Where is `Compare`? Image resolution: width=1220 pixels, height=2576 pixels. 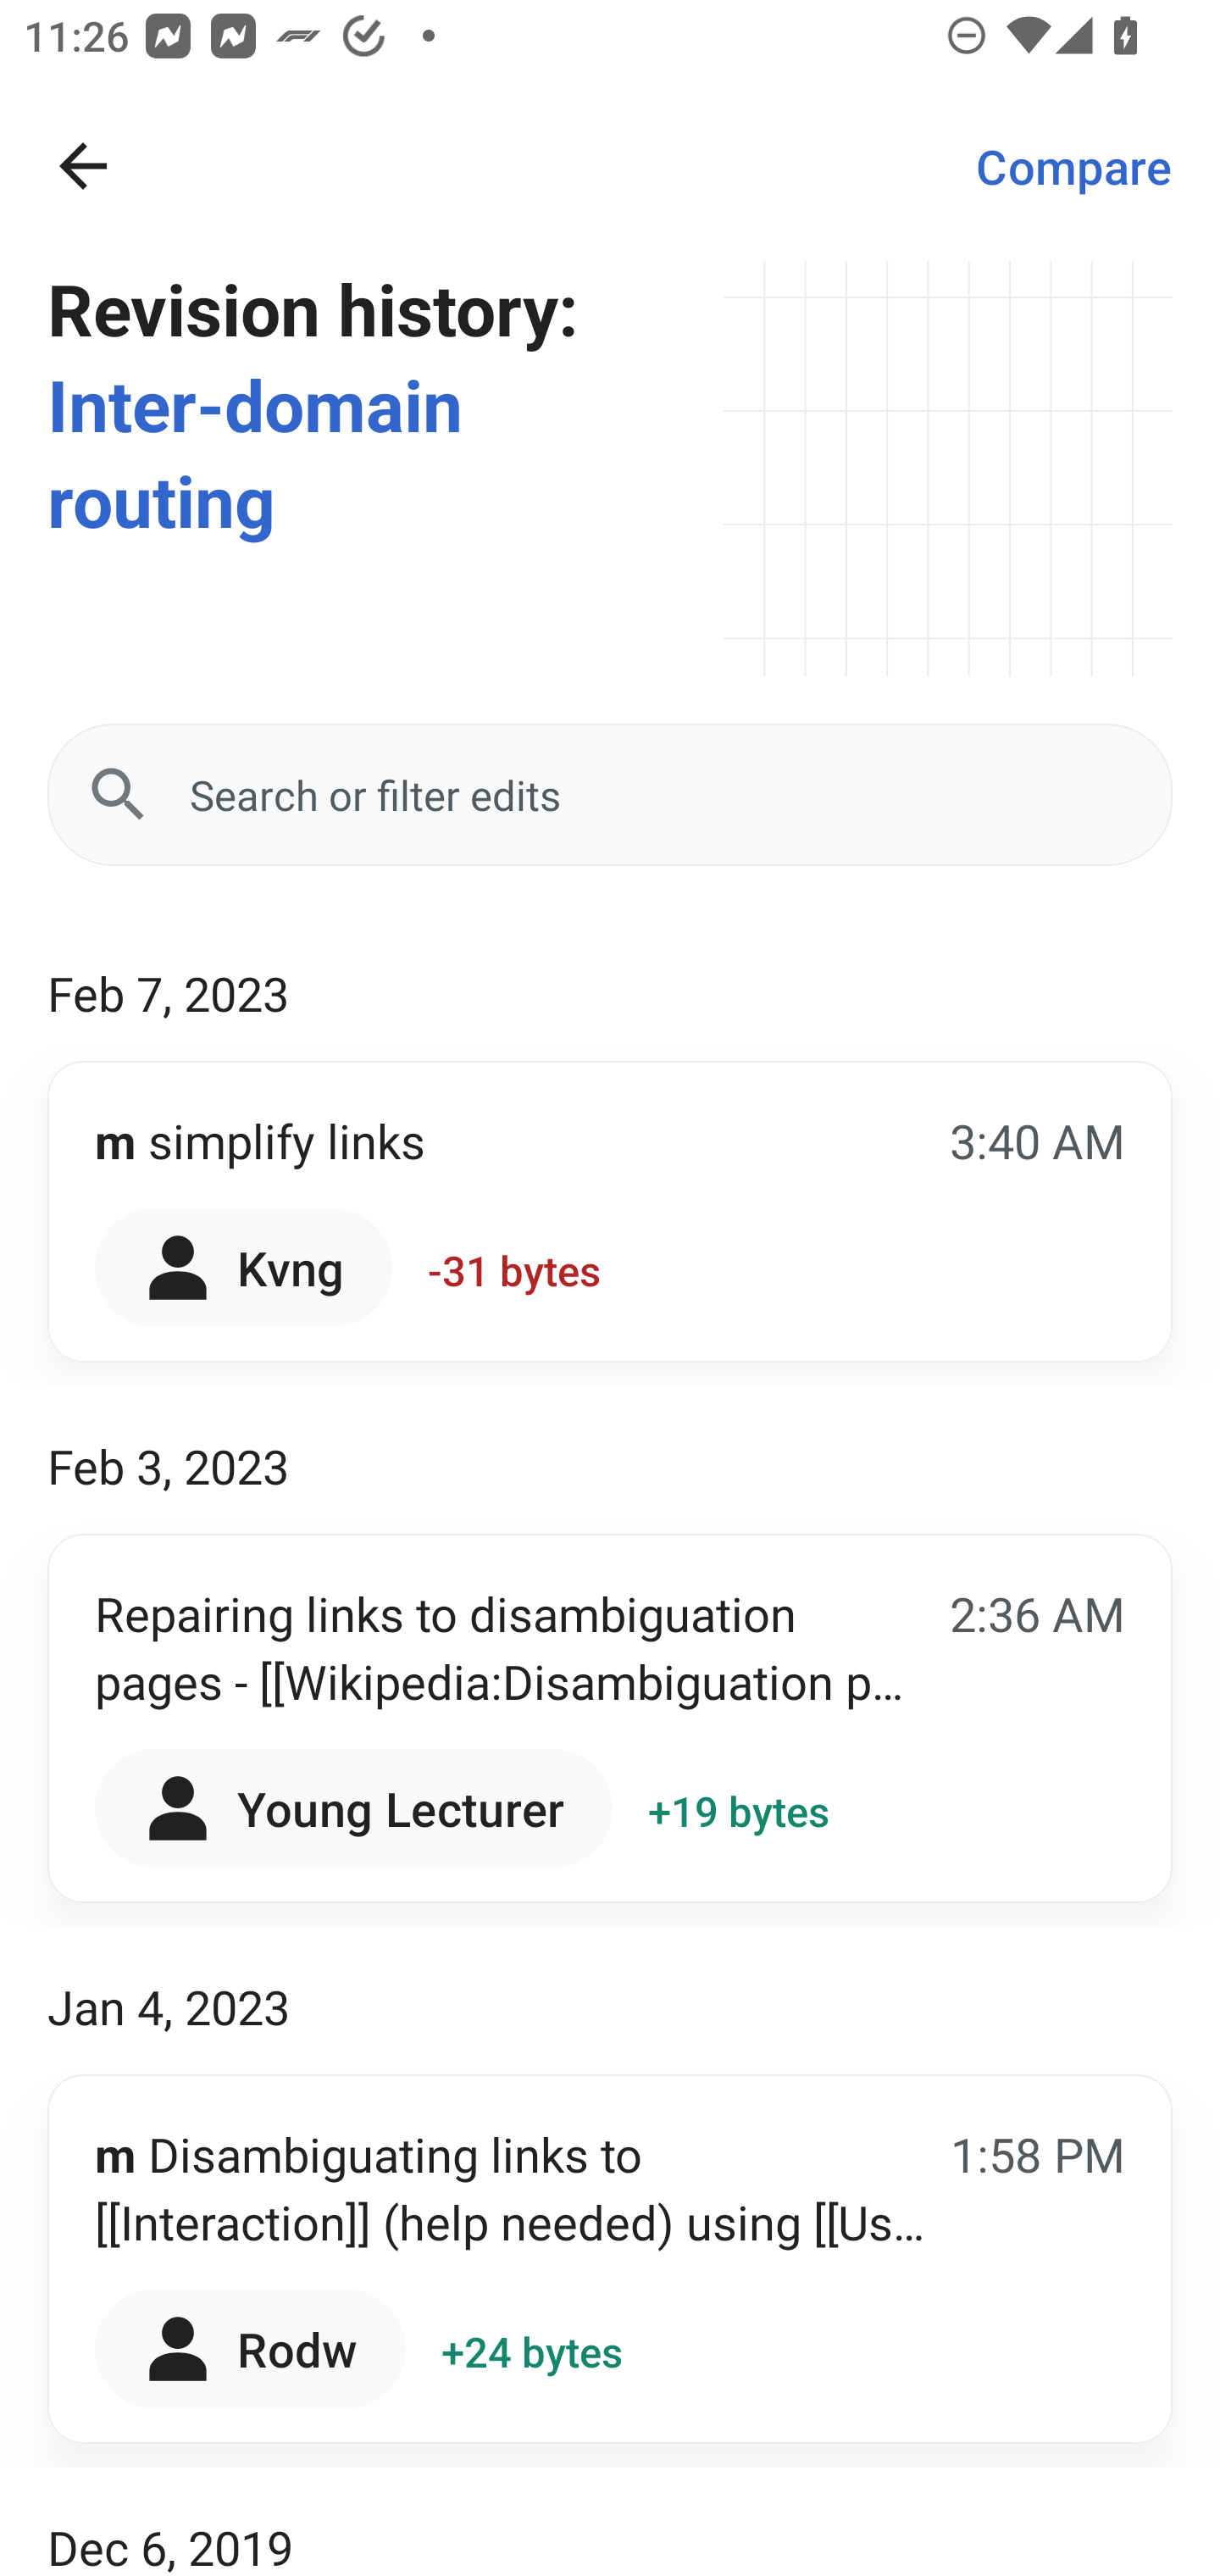 Compare is located at coordinates (1074, 166).